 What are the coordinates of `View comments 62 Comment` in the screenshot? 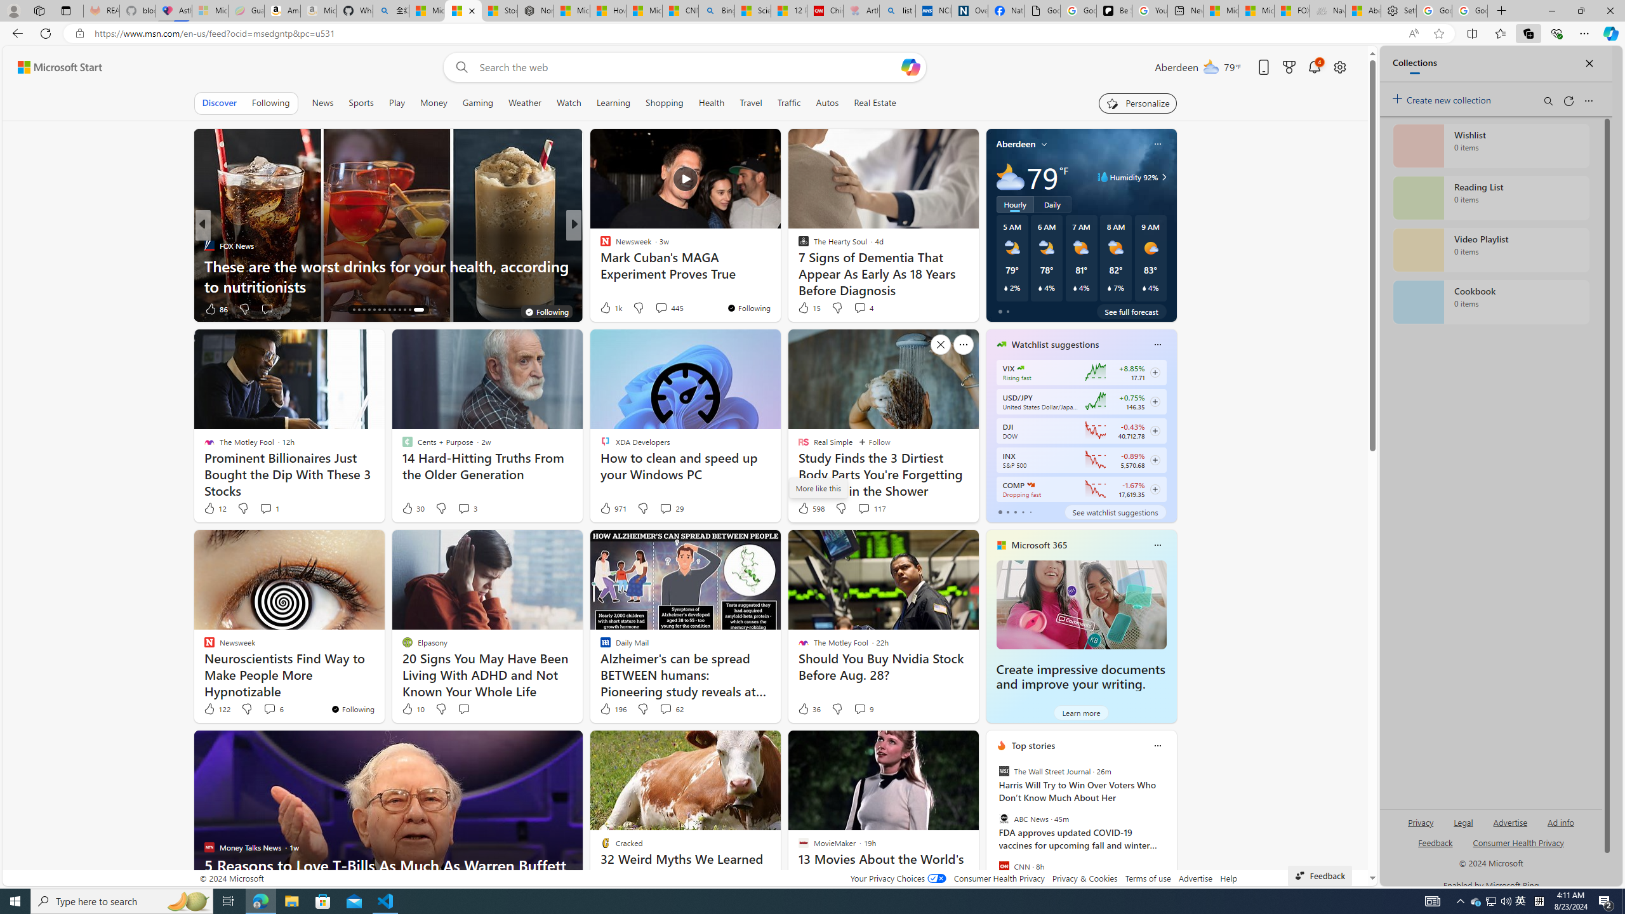 It's located at (665, 709).